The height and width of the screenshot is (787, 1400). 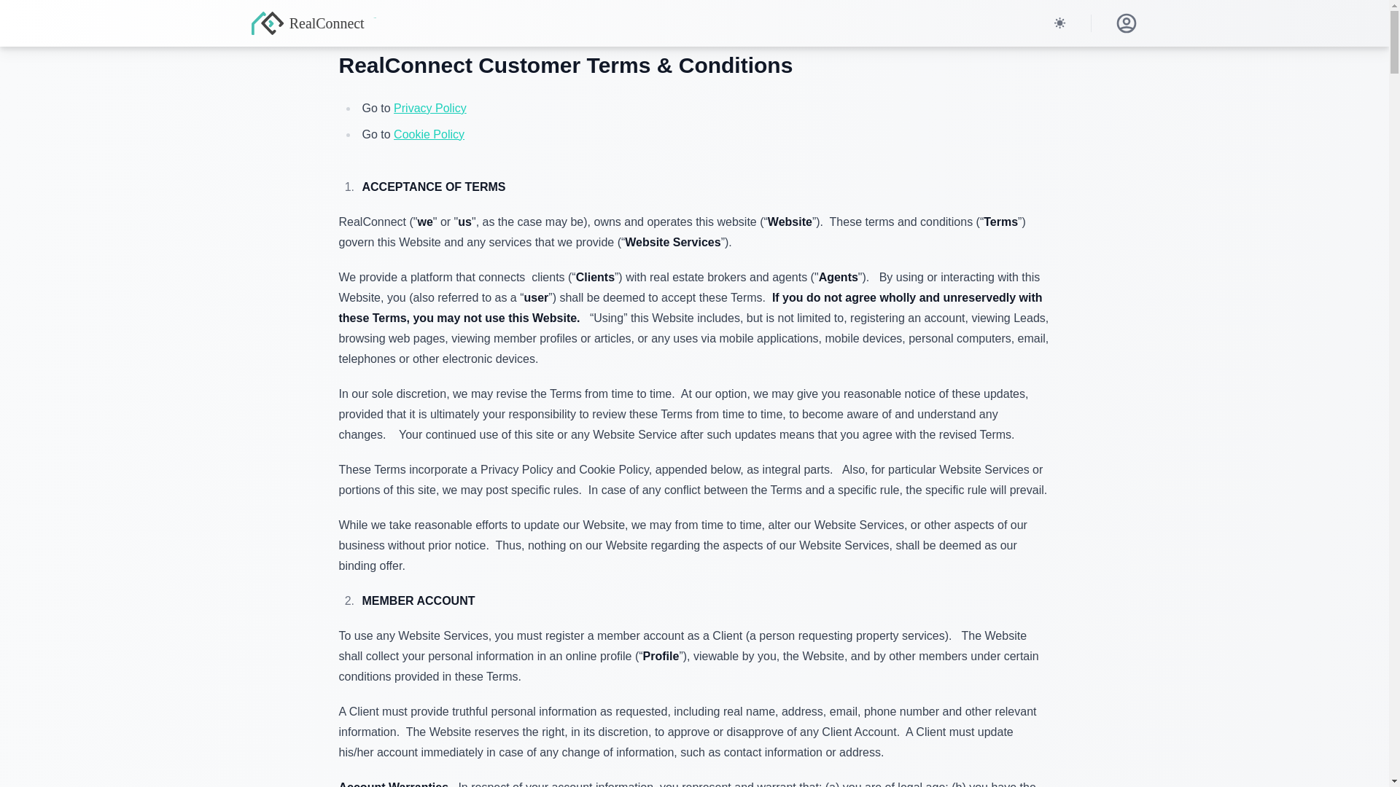 What do you see at coordinates (429, 108) in the screenshot?
I see `Privacy Policy` at bounding box center [429, 108].